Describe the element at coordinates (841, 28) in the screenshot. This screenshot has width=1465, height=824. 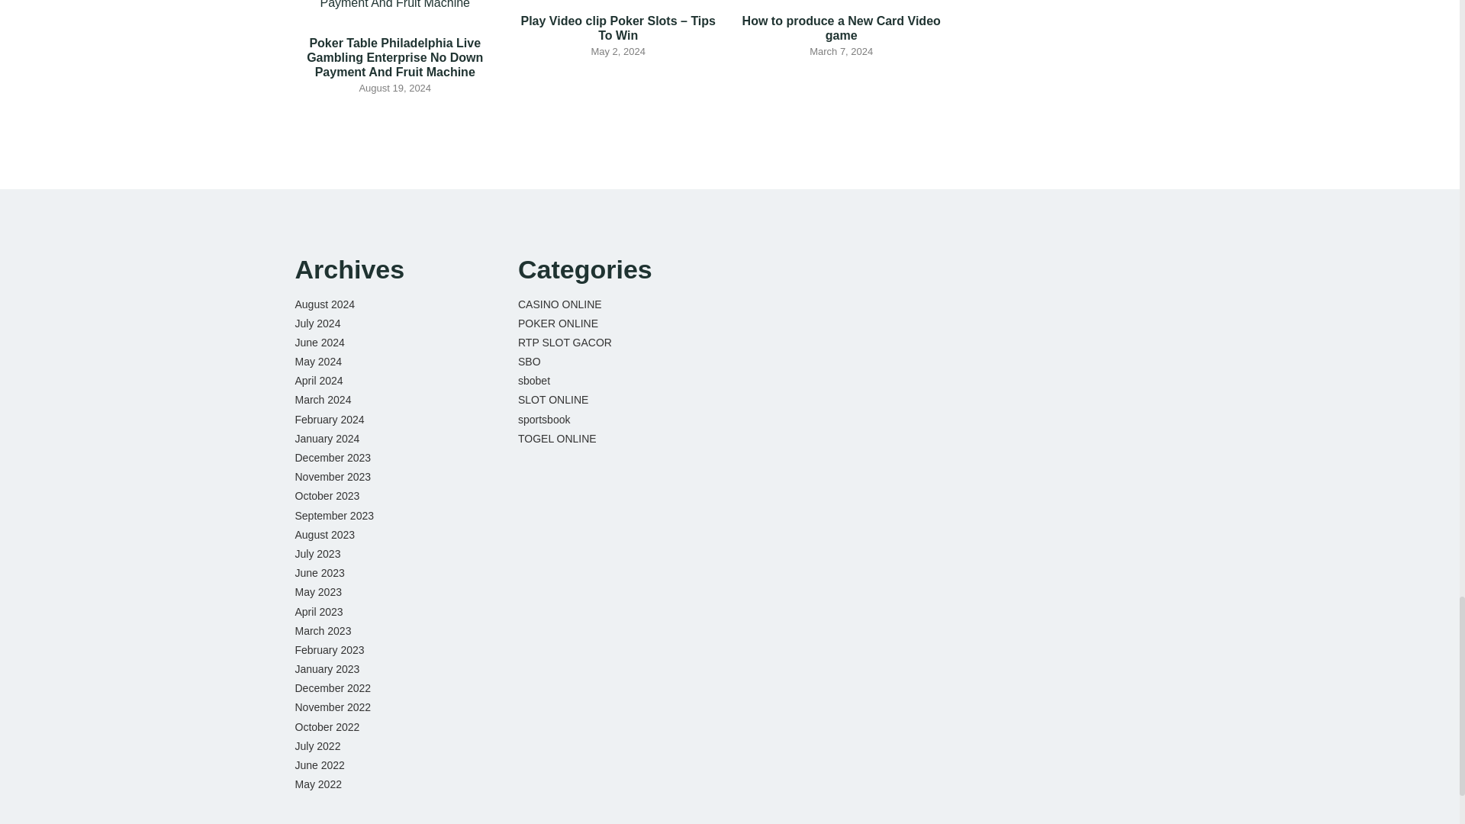
I see `How to produce a New Card Video game` at that location.